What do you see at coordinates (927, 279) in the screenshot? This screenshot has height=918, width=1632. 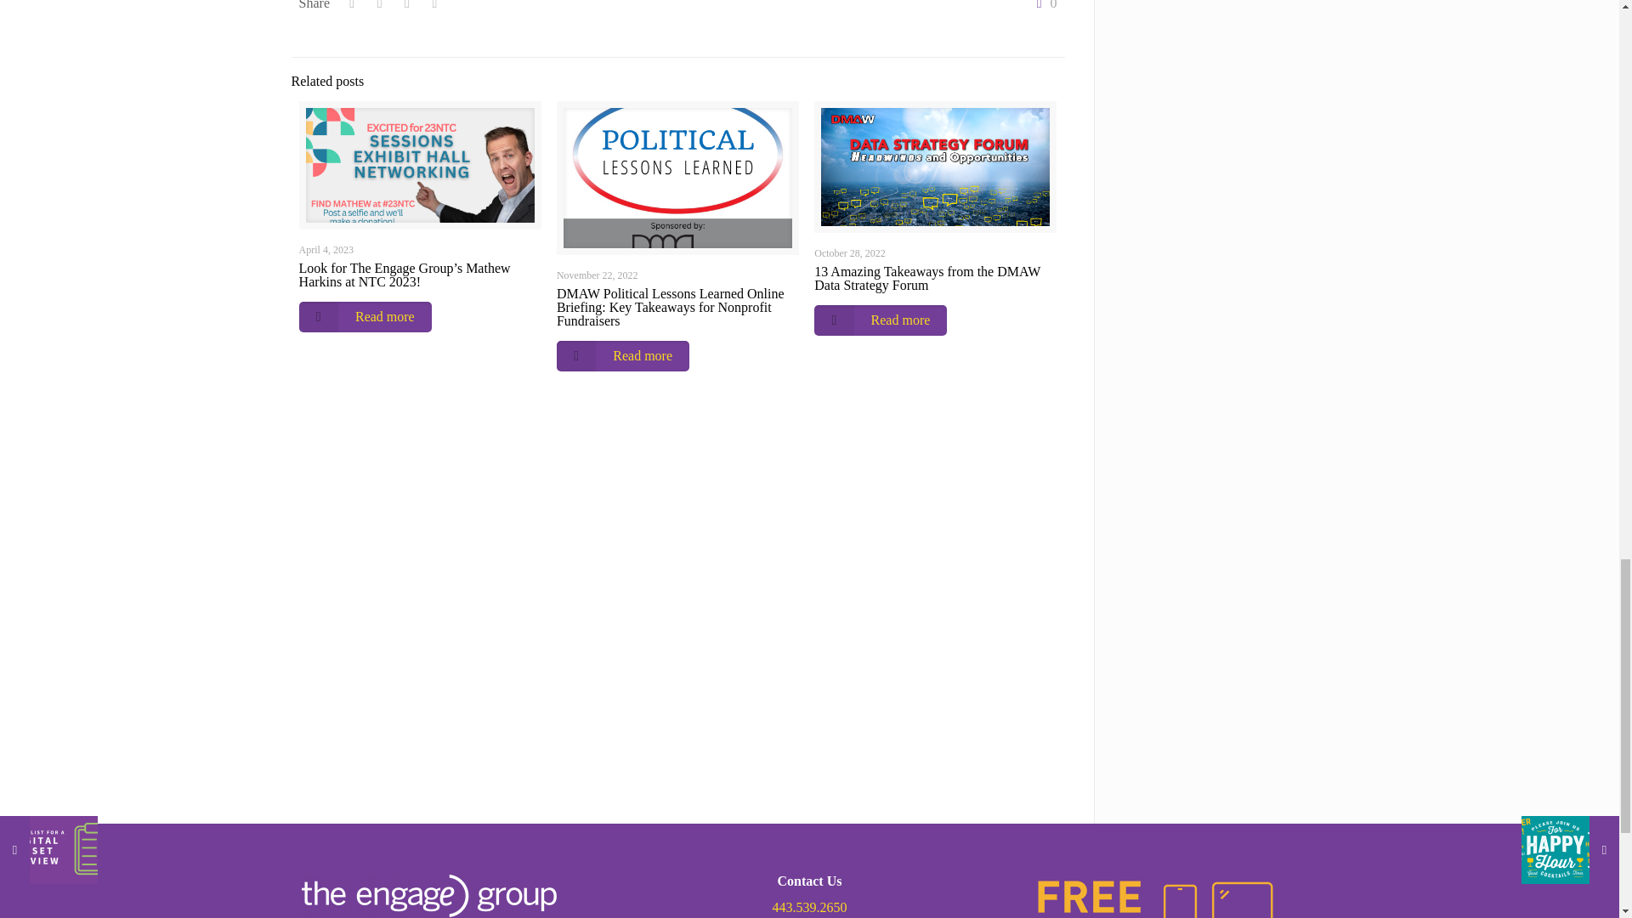 I see `13 Amazing Takeaways from the DMAW Data Strategy Forum` at bounding box center [927, 279].